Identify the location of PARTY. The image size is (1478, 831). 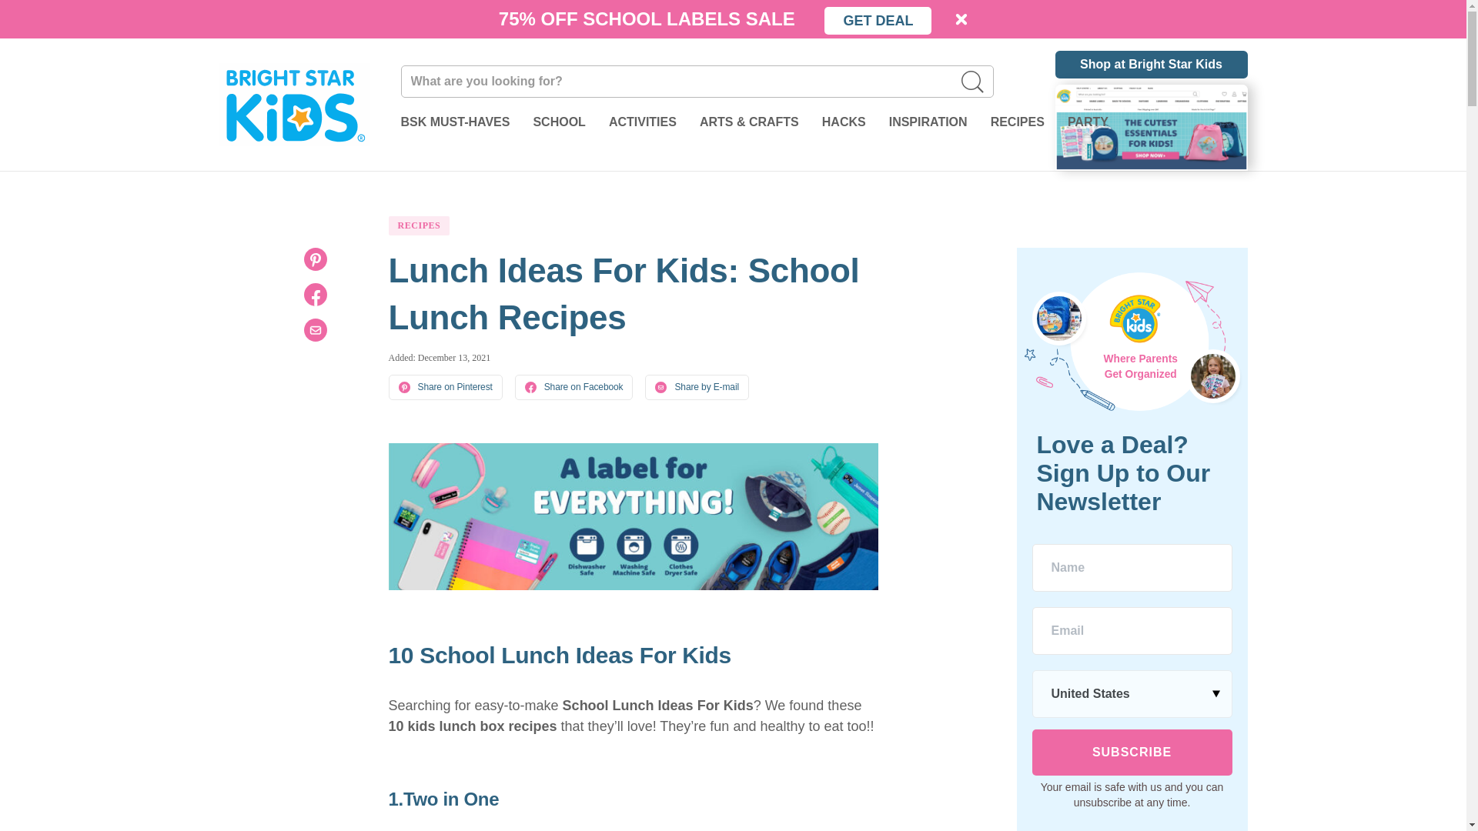
(1088, 128).